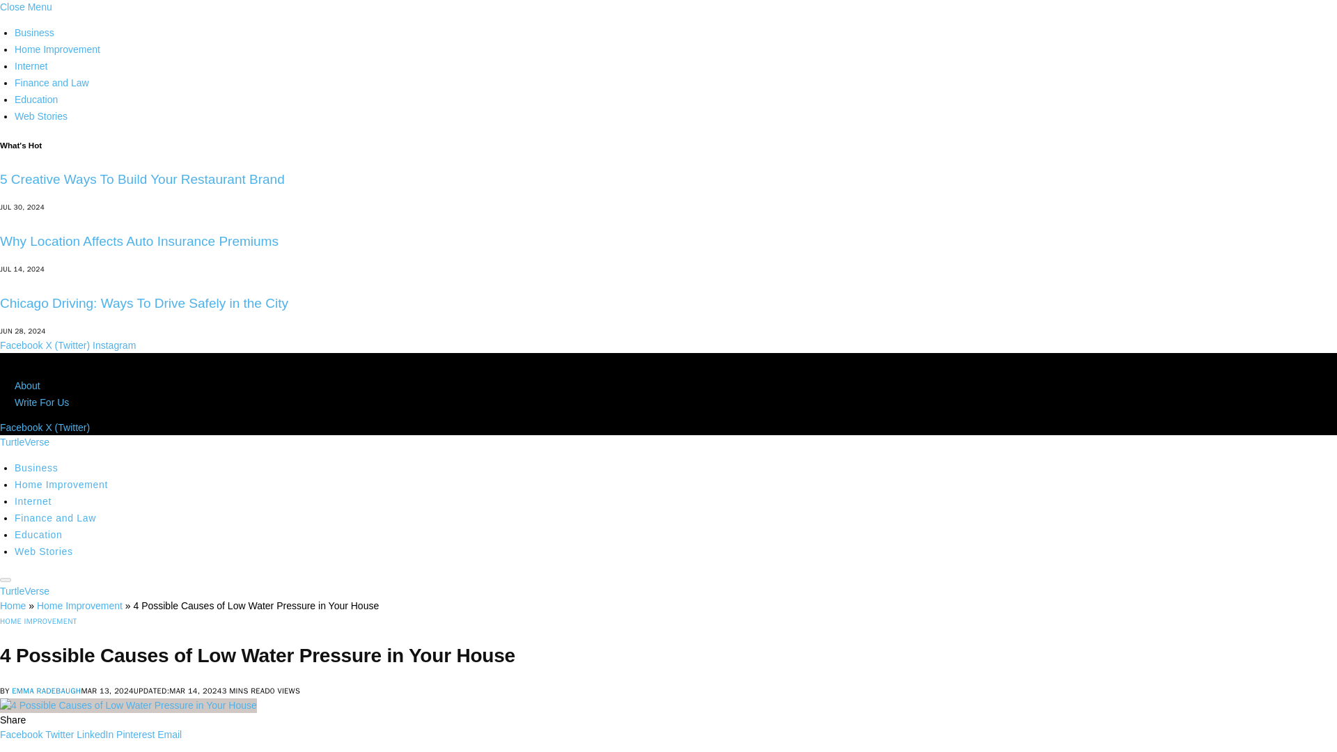 The width and height of the screenshot is (1337, 752). What do you see at coordinates (95, 734) in the screenshot?
I see `LinkedIn` at bounding box center [95, 734].